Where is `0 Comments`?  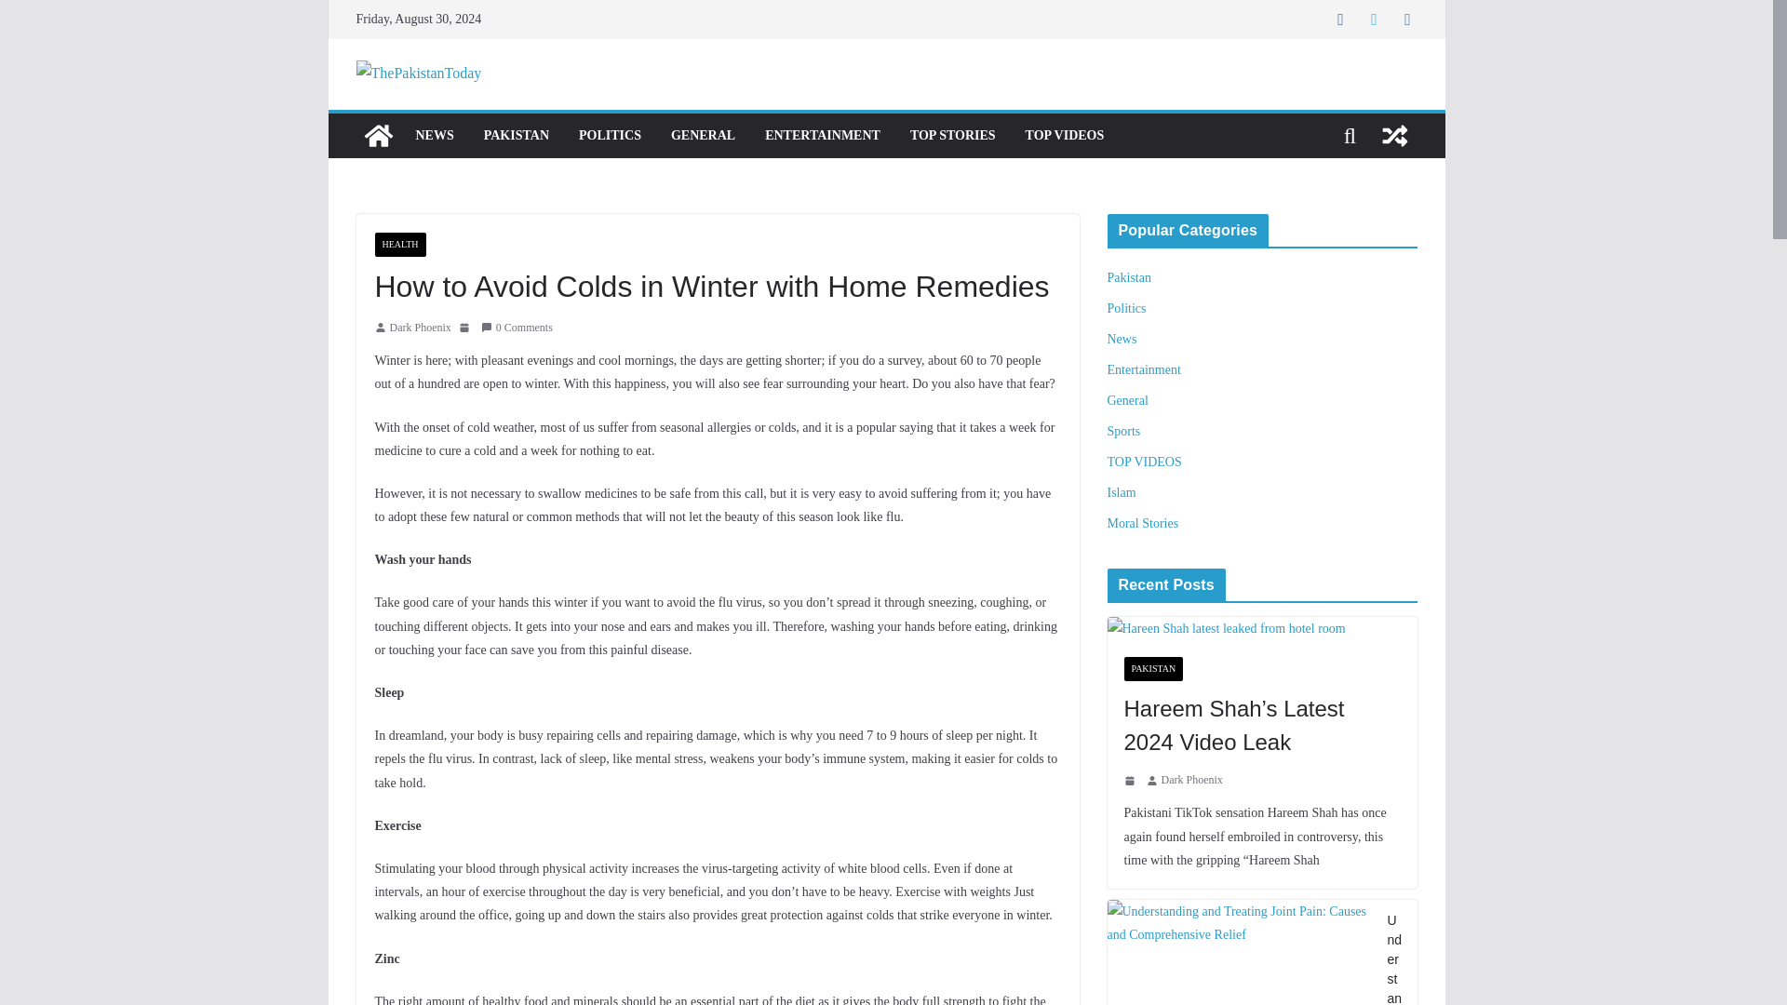
0 Comments is located at coordinates (516, 328).